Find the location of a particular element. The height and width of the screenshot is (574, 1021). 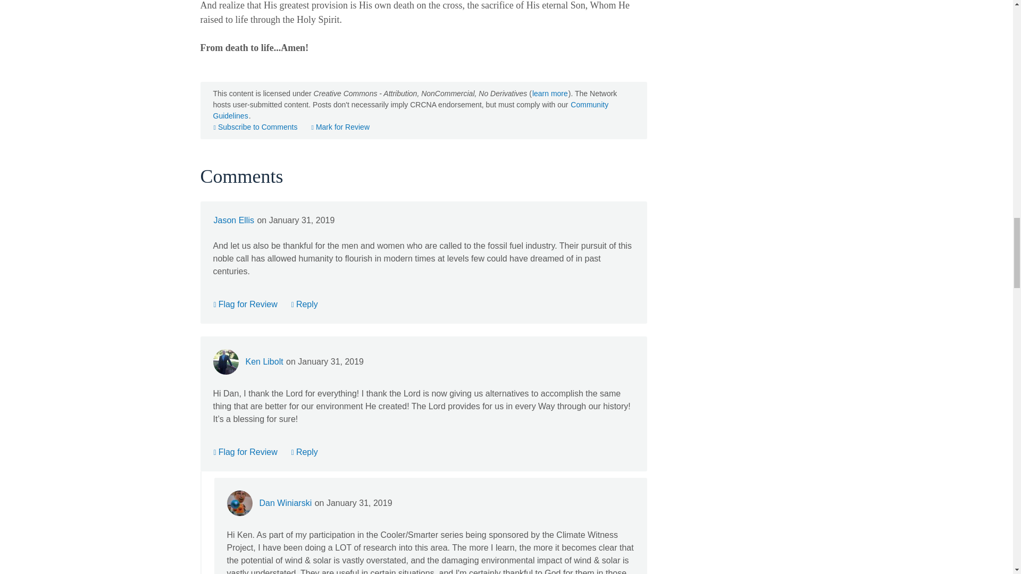

Ken Libolt is located at coordinates (264, 361).